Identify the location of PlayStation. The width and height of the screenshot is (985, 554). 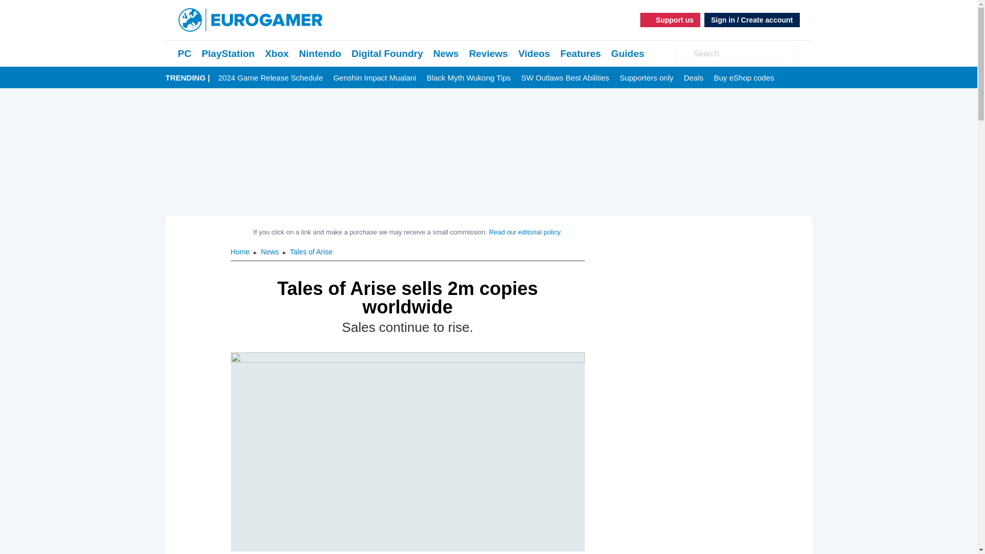
(228, 53).